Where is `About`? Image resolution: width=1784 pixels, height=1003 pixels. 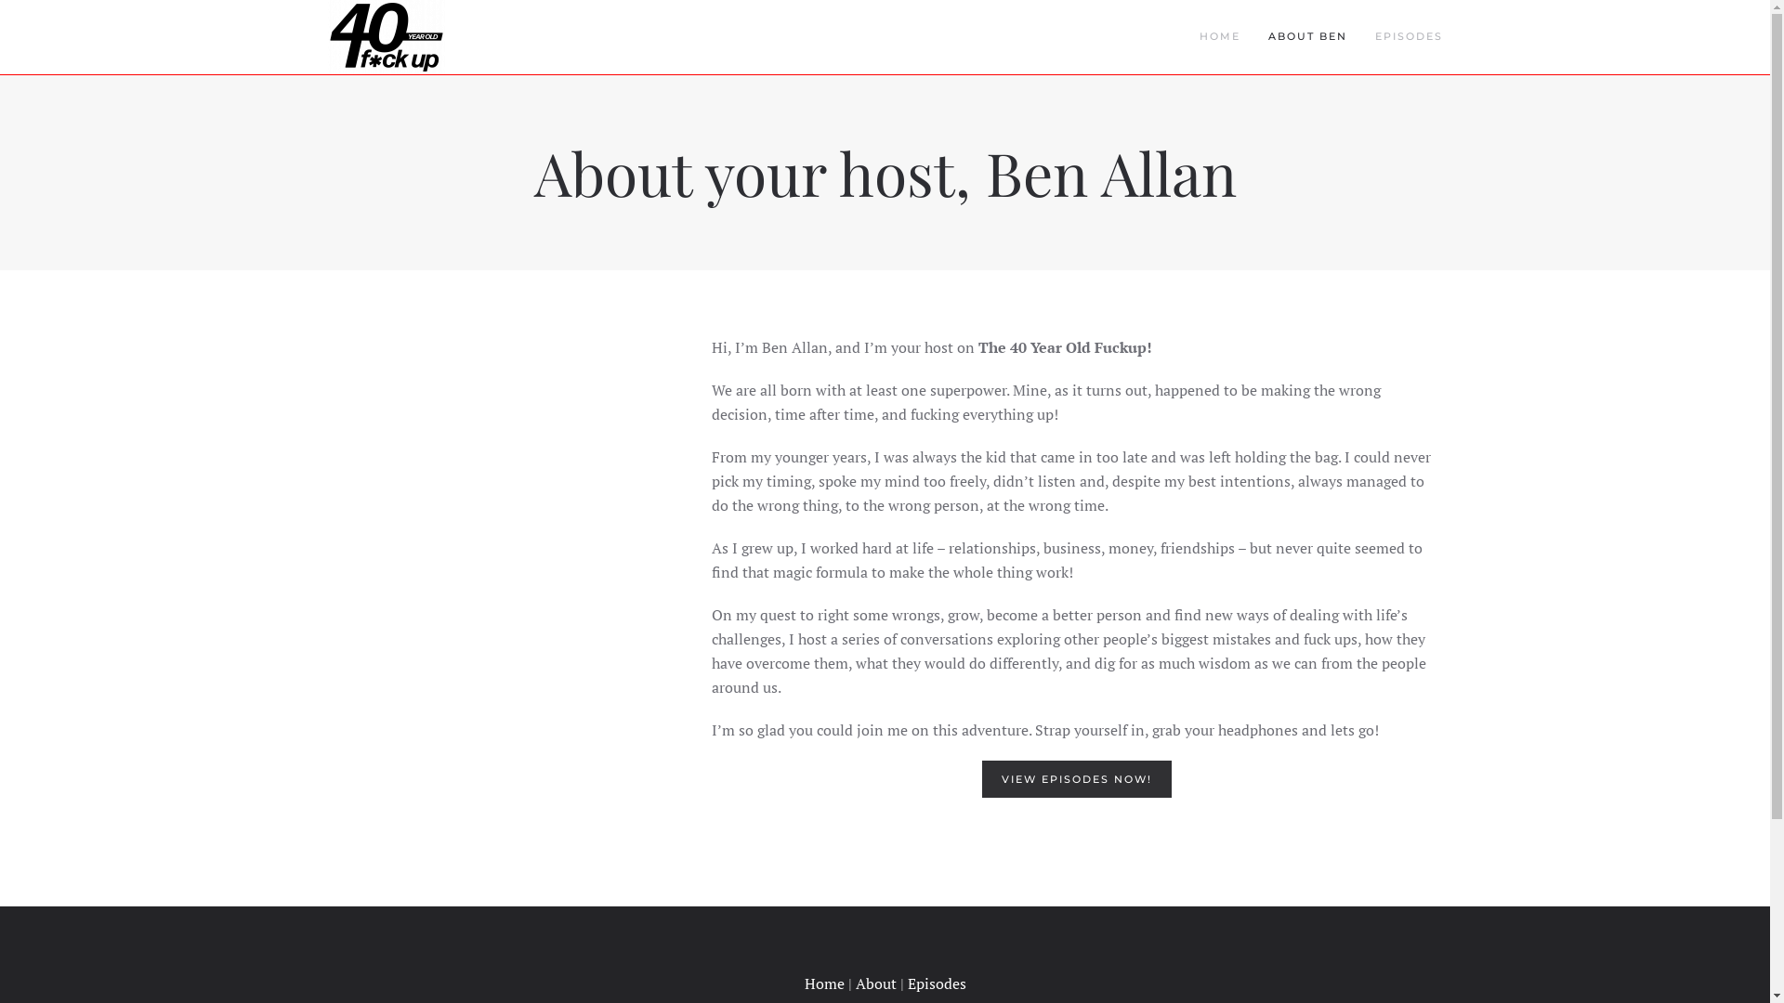
About is located at coordinates (875, 983).